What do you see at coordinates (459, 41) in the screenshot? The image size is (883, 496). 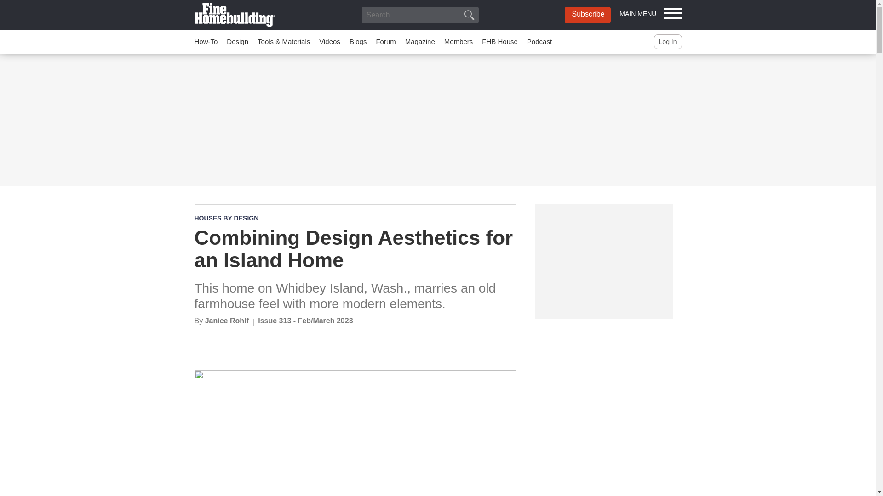 I see `Members` at bounding box center [459, 41].